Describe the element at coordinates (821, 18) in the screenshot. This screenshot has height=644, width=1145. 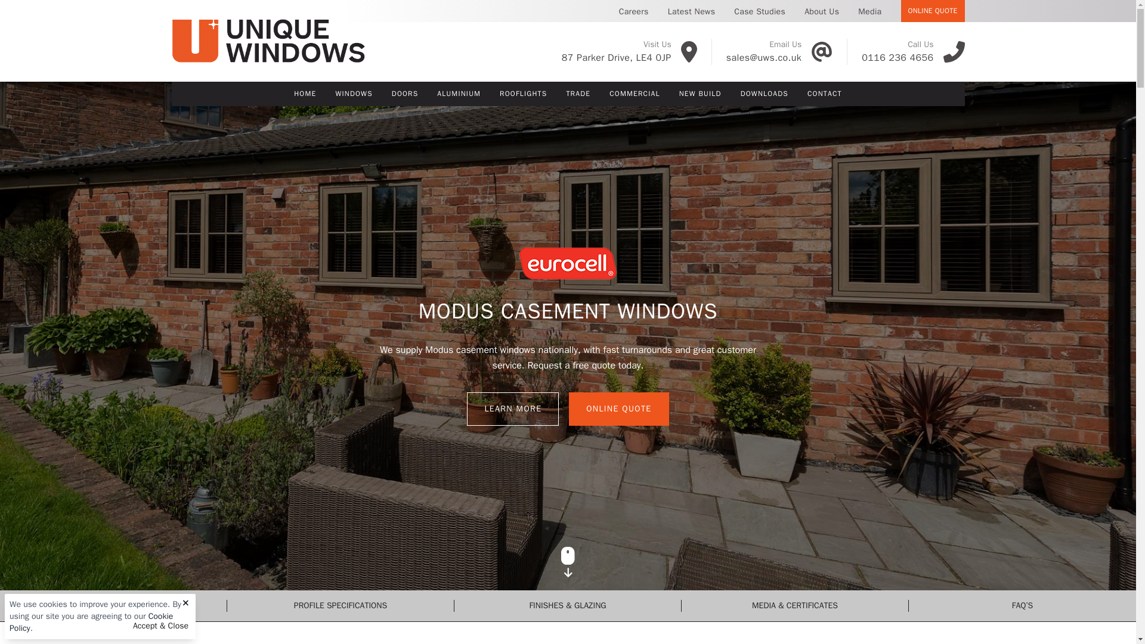
I see `About Us` at that location.